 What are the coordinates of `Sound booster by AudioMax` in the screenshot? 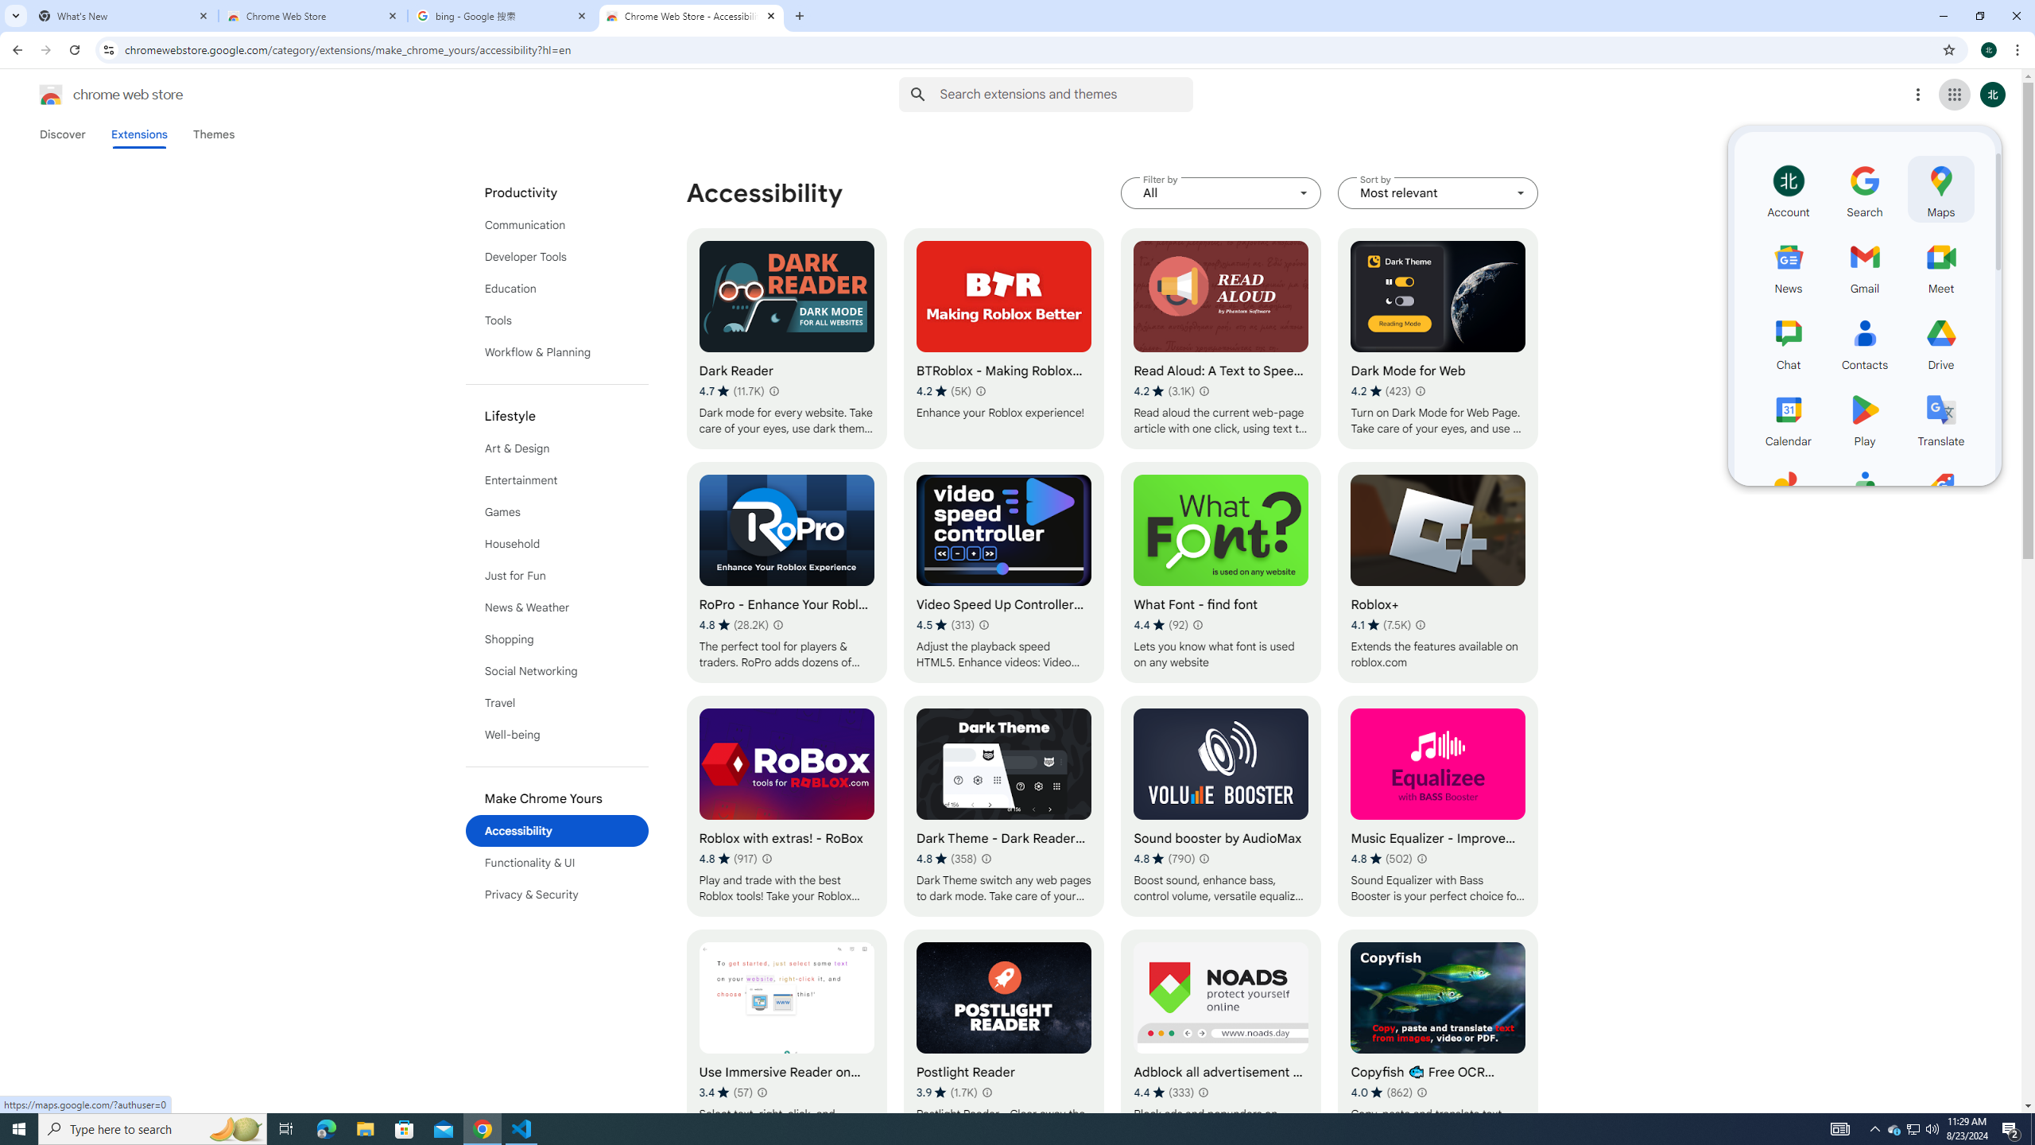 It's located at (1222, 806).